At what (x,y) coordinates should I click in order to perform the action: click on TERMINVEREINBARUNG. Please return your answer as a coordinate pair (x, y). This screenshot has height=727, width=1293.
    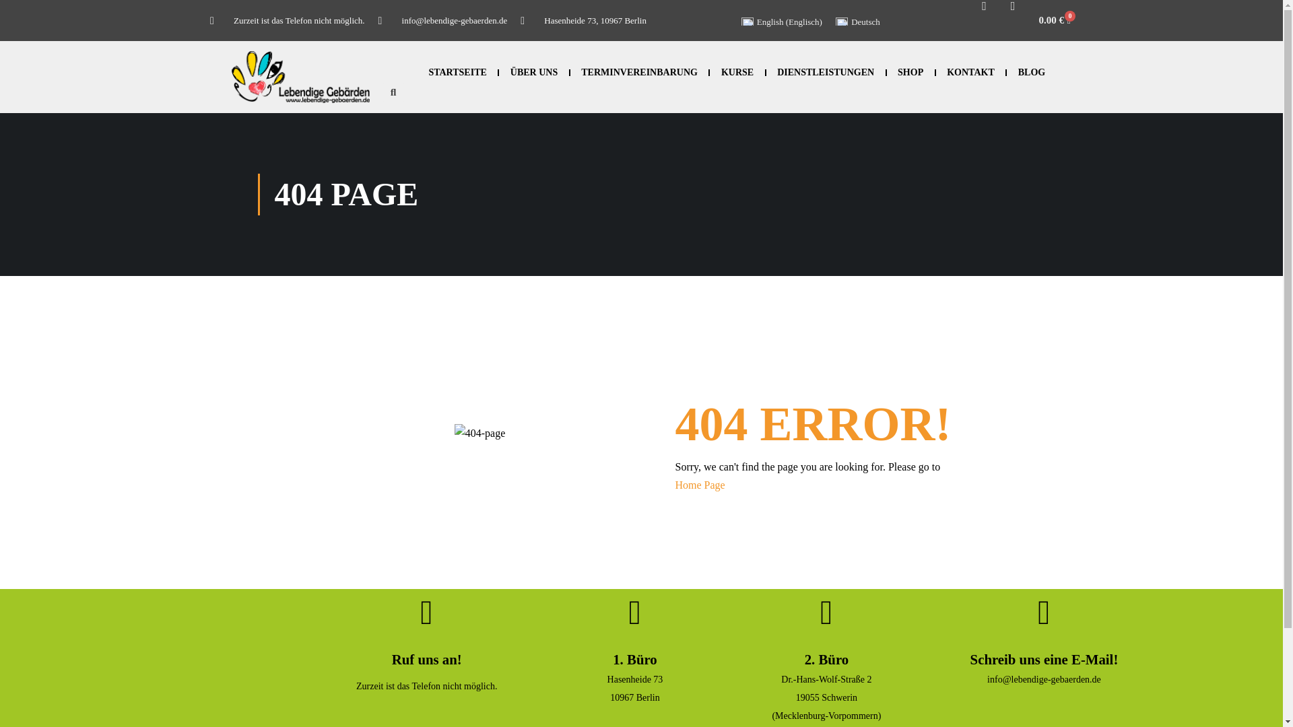
    Looking at the image, I should click on (640, 73).